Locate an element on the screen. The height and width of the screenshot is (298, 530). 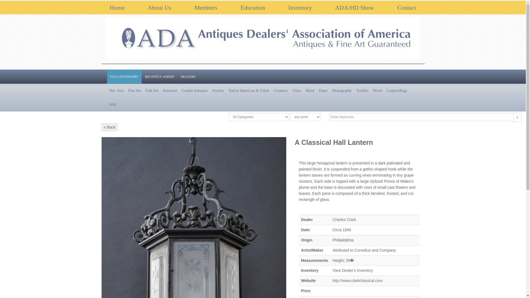
Wood is located at coordinates (377, 91).